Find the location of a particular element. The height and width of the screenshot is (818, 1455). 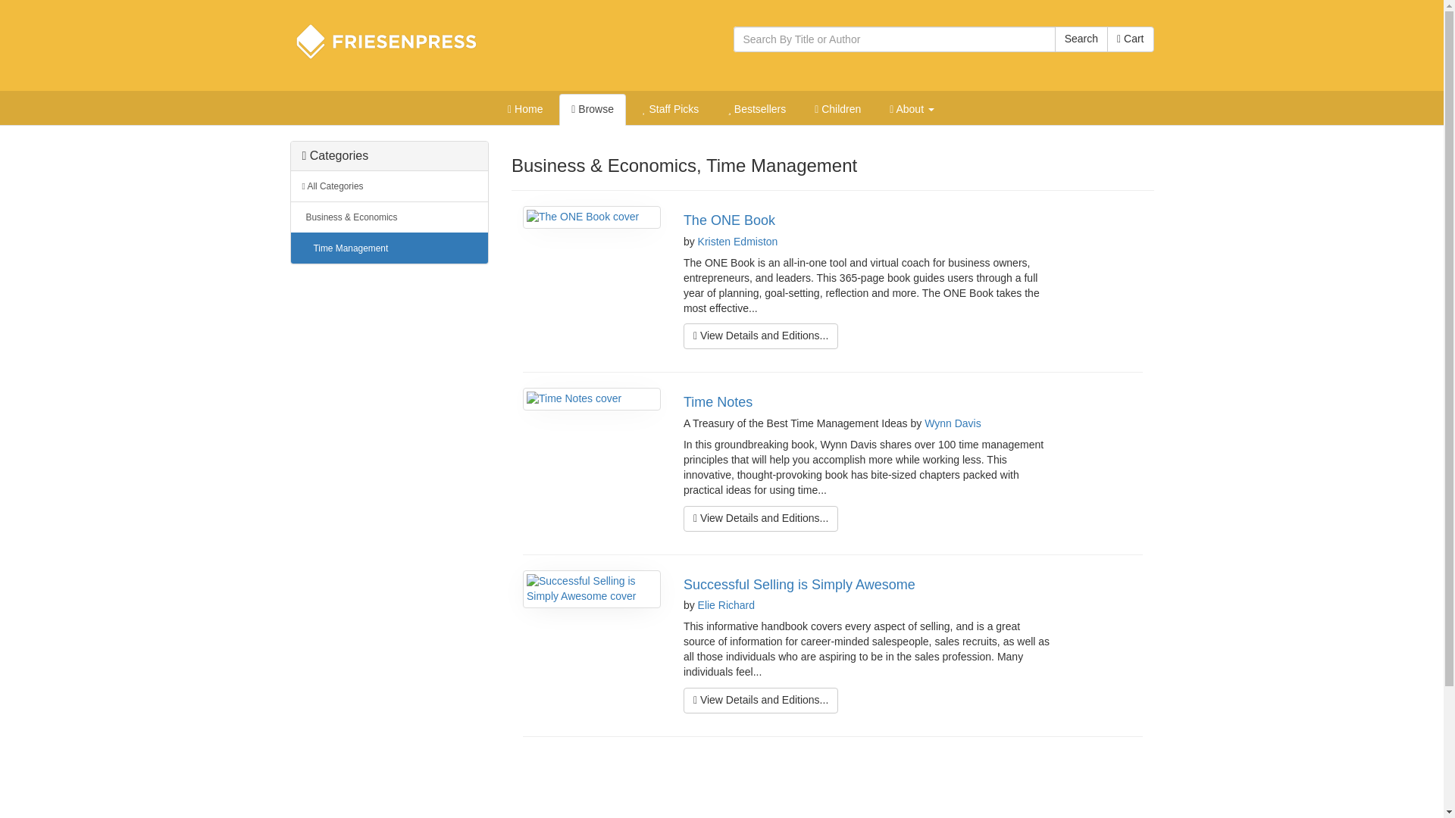

Search is located at coordinates (1081, 39).